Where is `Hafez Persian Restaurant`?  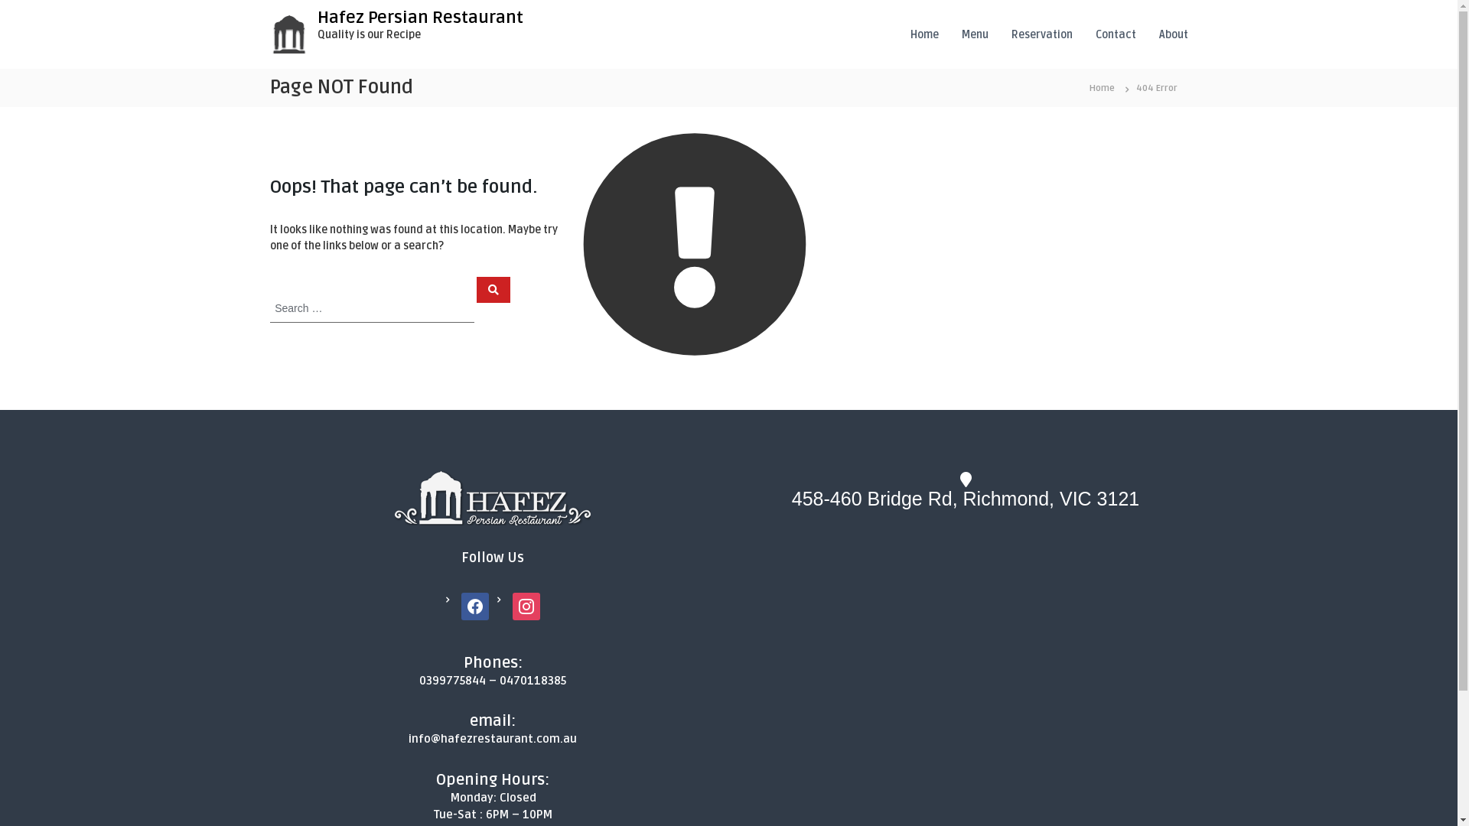
Hafez Persian Restaurant is located at coordinates (419, 18).